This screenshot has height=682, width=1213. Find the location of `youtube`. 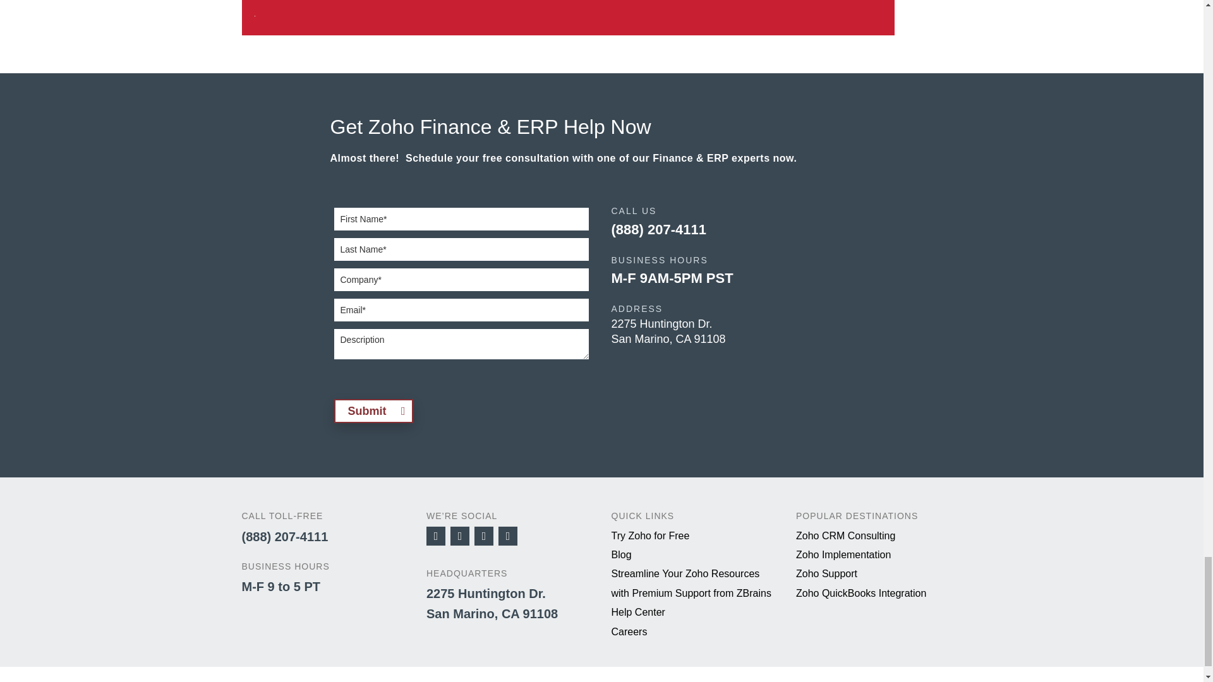

youtube is located at coordinates (484, 535).